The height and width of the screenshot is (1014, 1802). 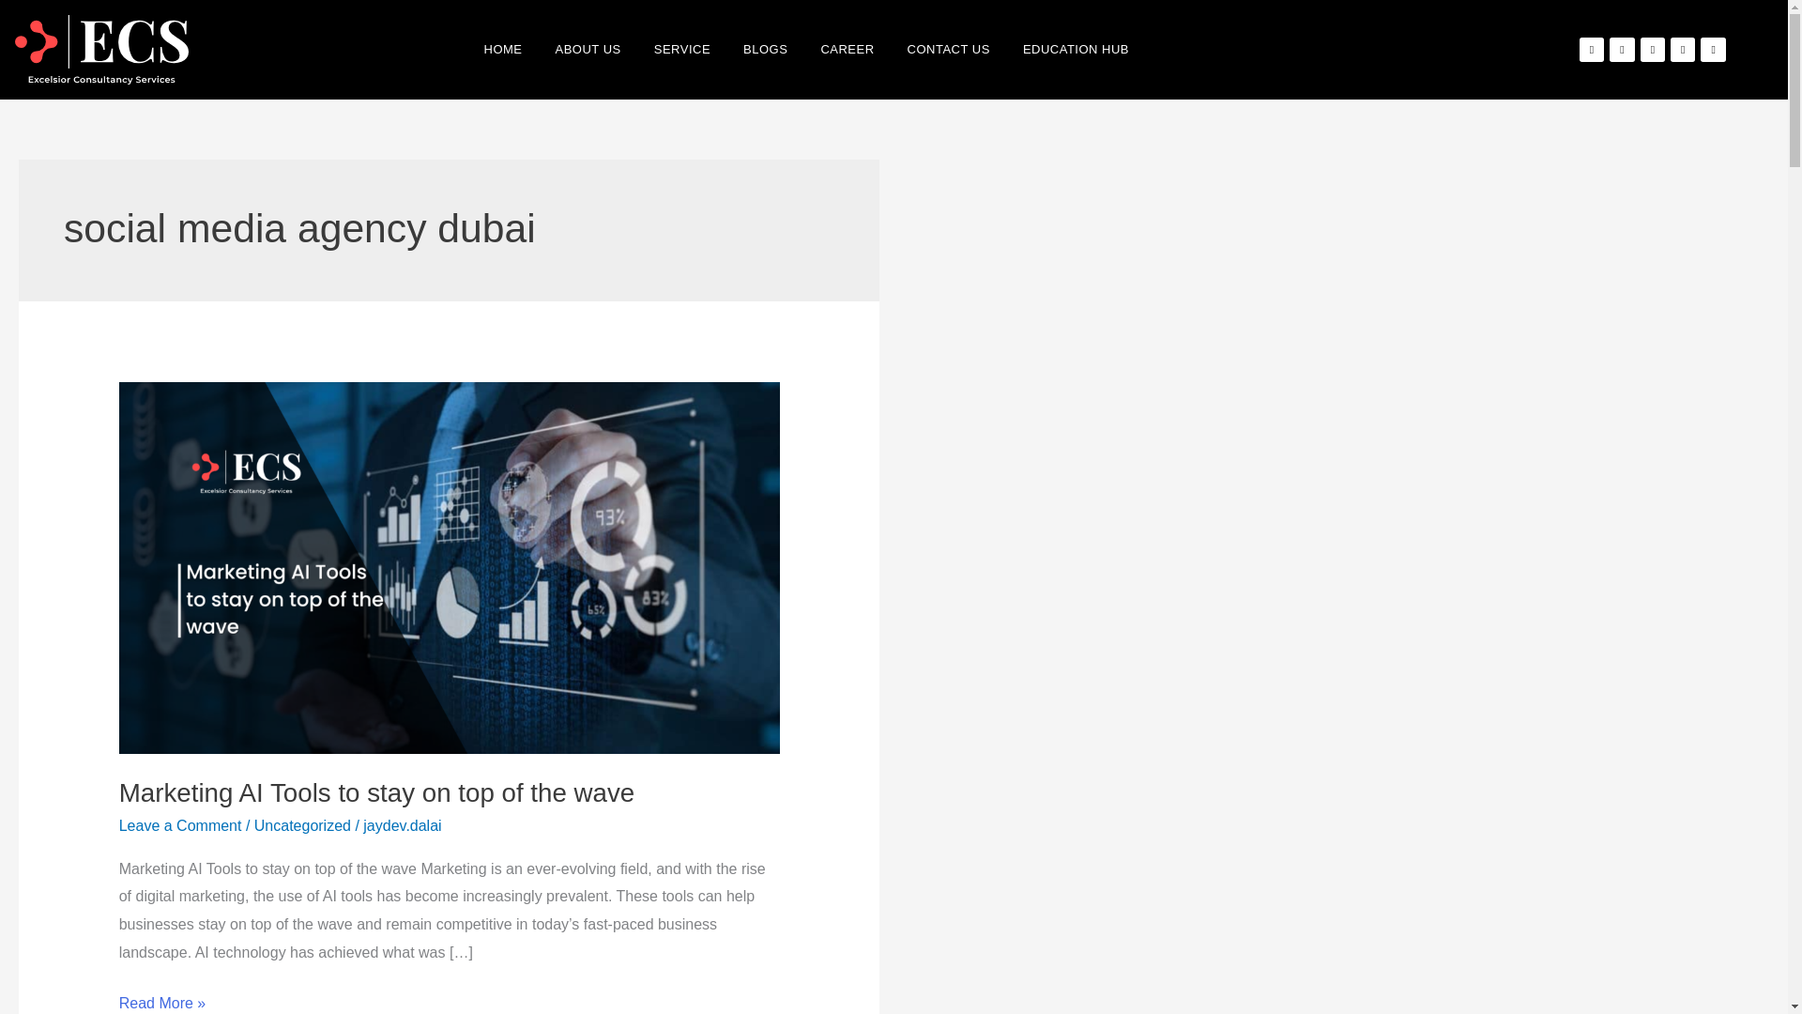 What do you see at coordinates (302, 824) in the screenshot?
I see `Uncategorized` at bounding box center [302, 824].